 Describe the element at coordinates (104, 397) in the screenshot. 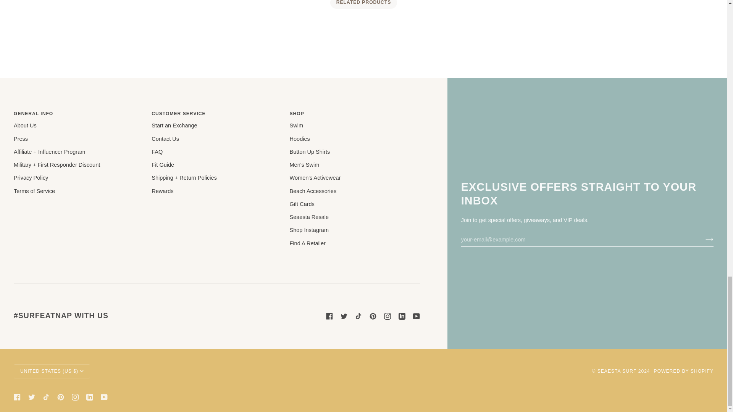

I see `YouTube` at that location.